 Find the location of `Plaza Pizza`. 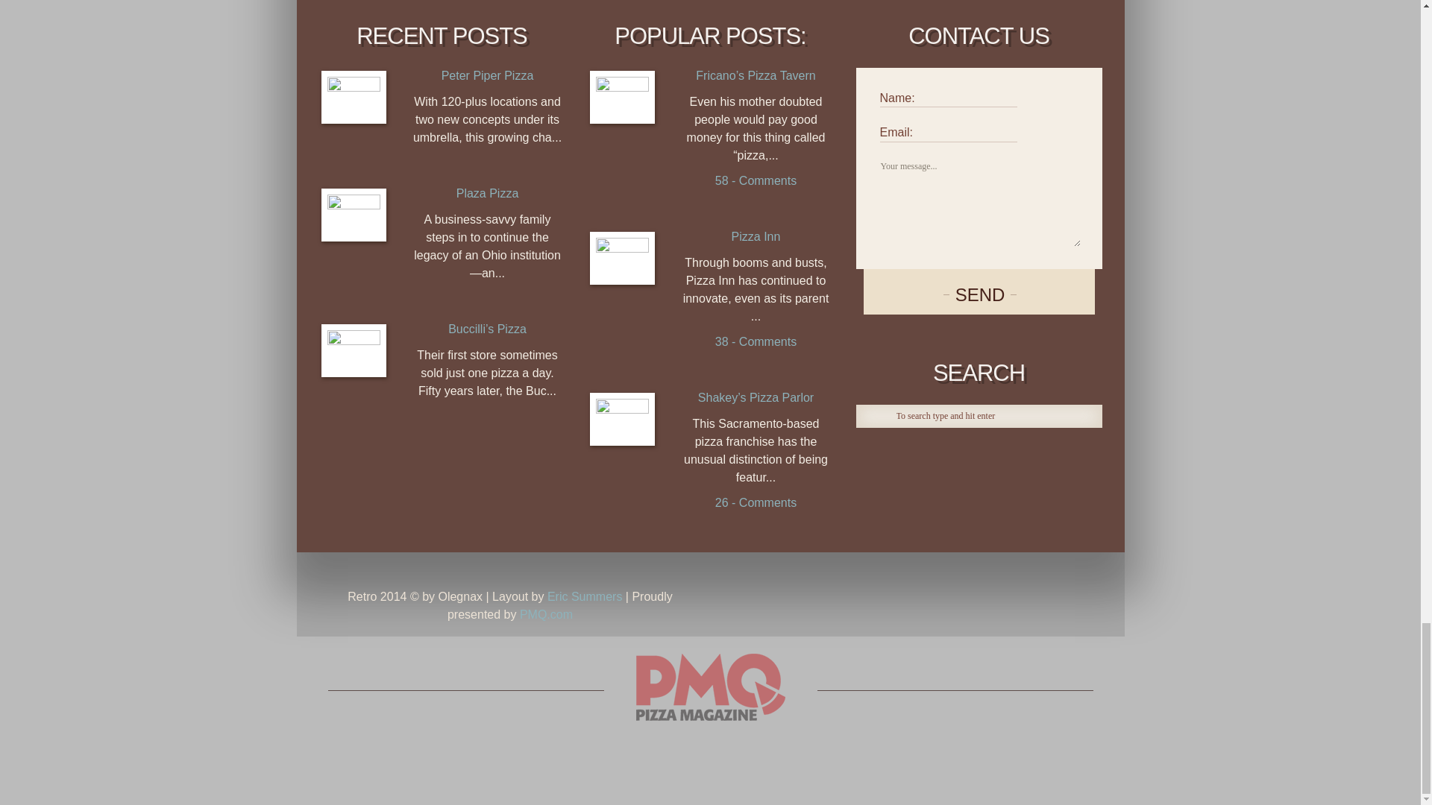

Plaza Pizza is located at coordinates (488, 194).